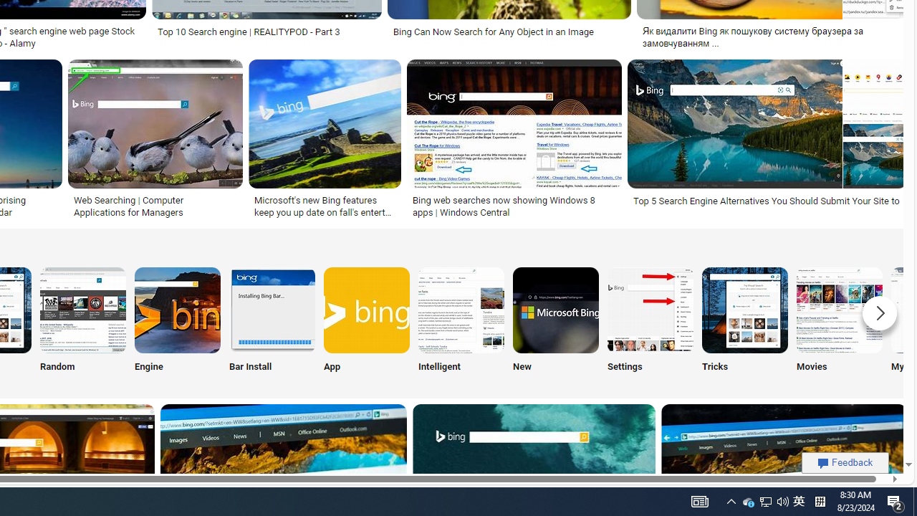 The image size is (917, 516). Describe the element at coordinates (178, 322) in the screenshot. I see `Engine` at that location.